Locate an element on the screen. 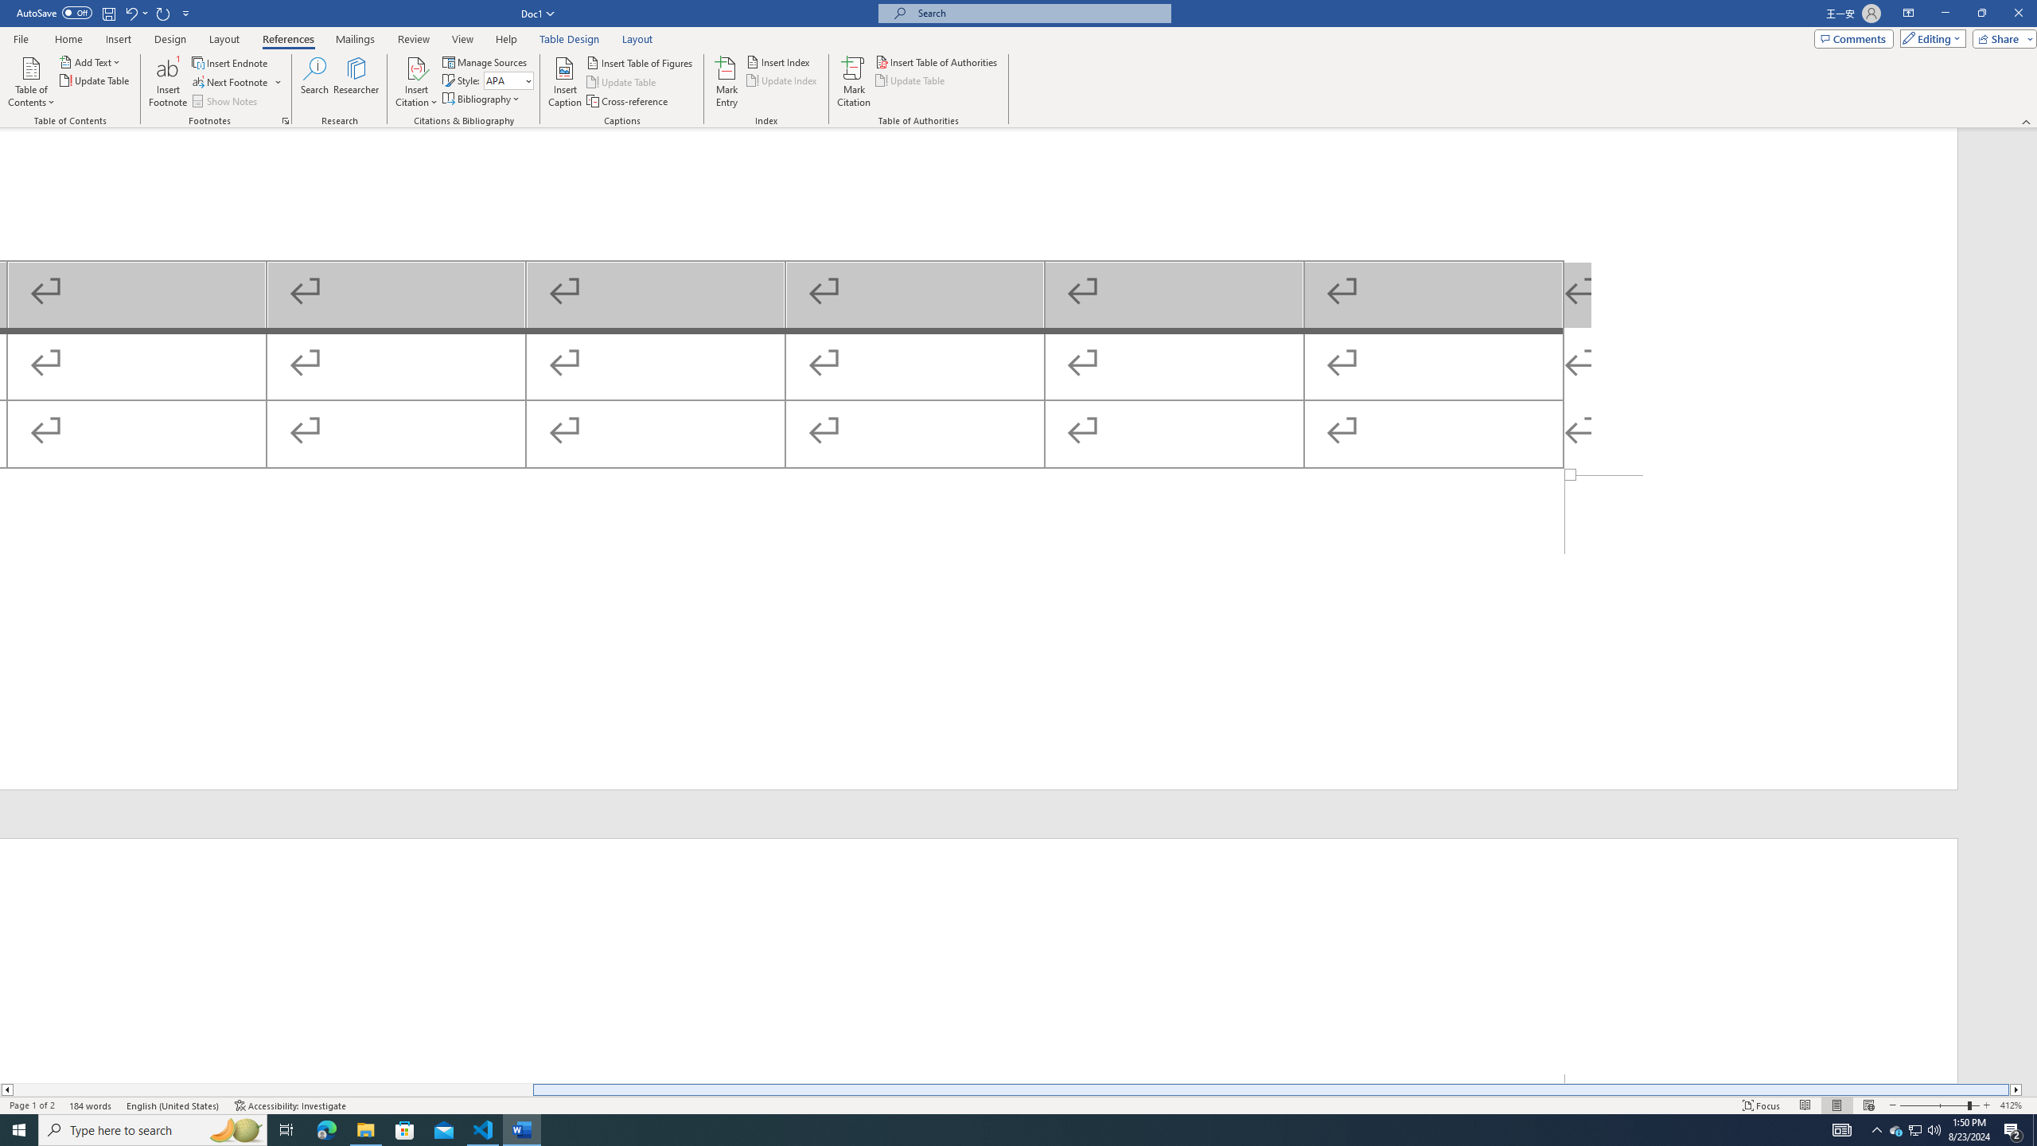  Style is located at coordinates (504, 80).